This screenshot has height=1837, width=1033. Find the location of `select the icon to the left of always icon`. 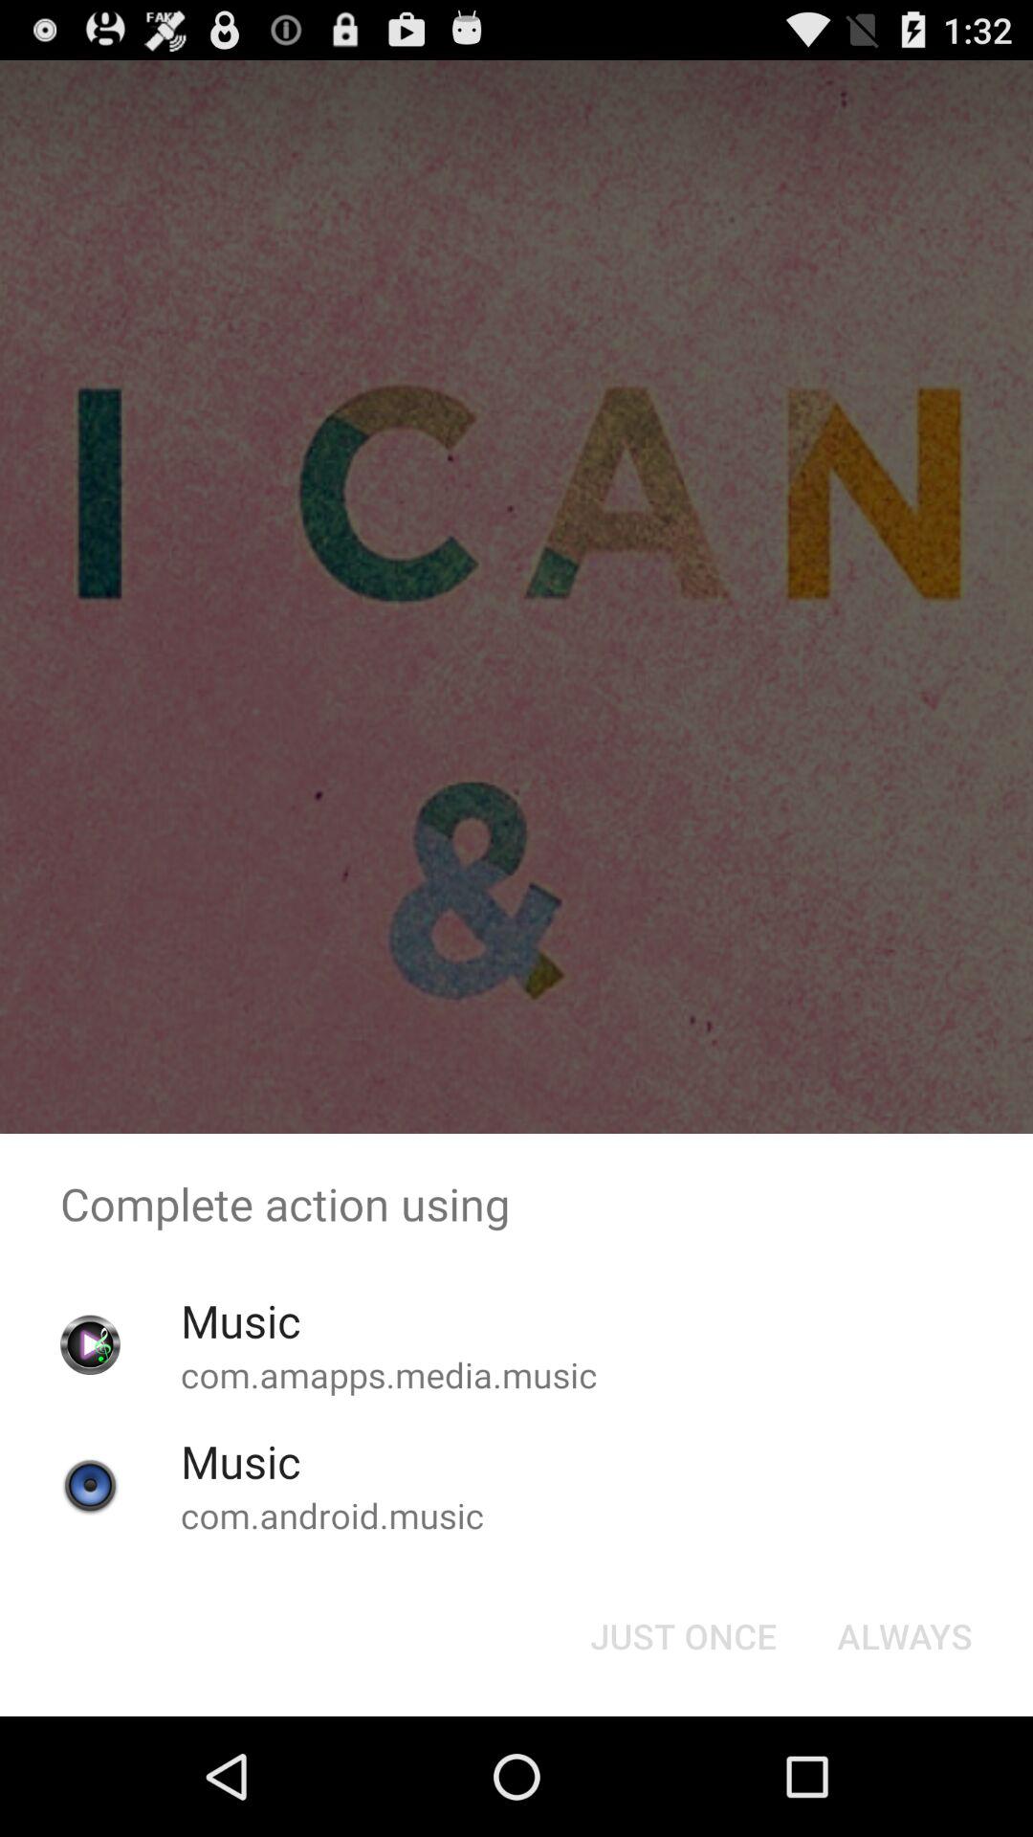

select the icon to the left of always icon is located at coordinates (683, 1636).